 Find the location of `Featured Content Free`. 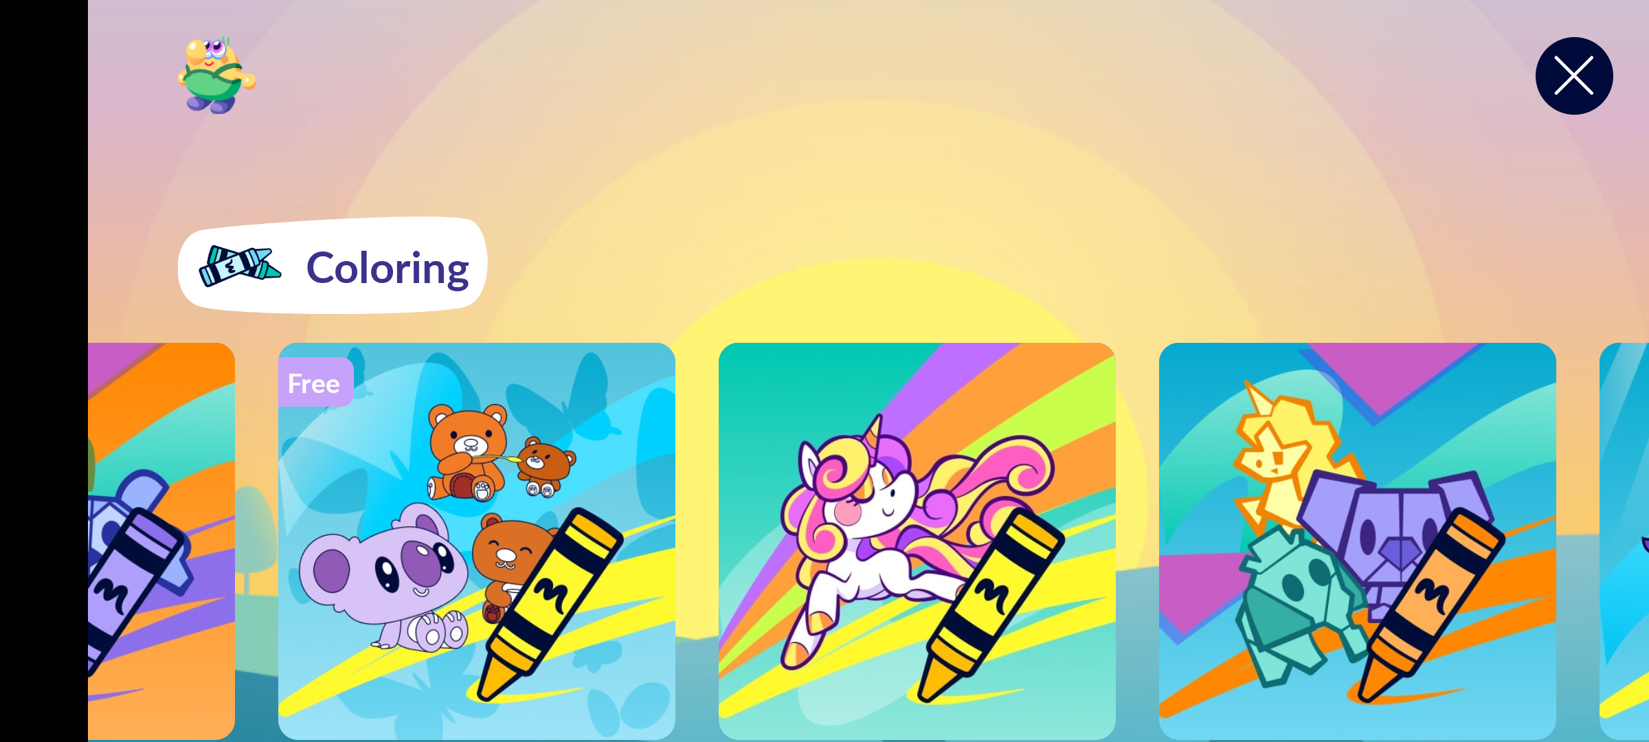

Featured Content Free is located at coordinates (477, 541).